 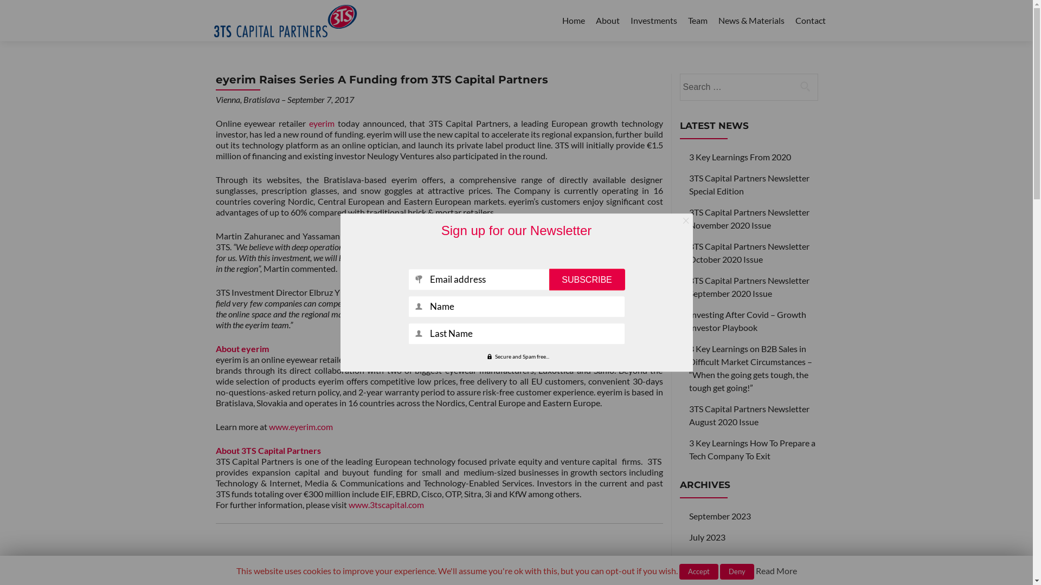 What do you see at coordinates (751, 21) in the screenshot?
I see `News & Materials` at bounding box center [751, 21].